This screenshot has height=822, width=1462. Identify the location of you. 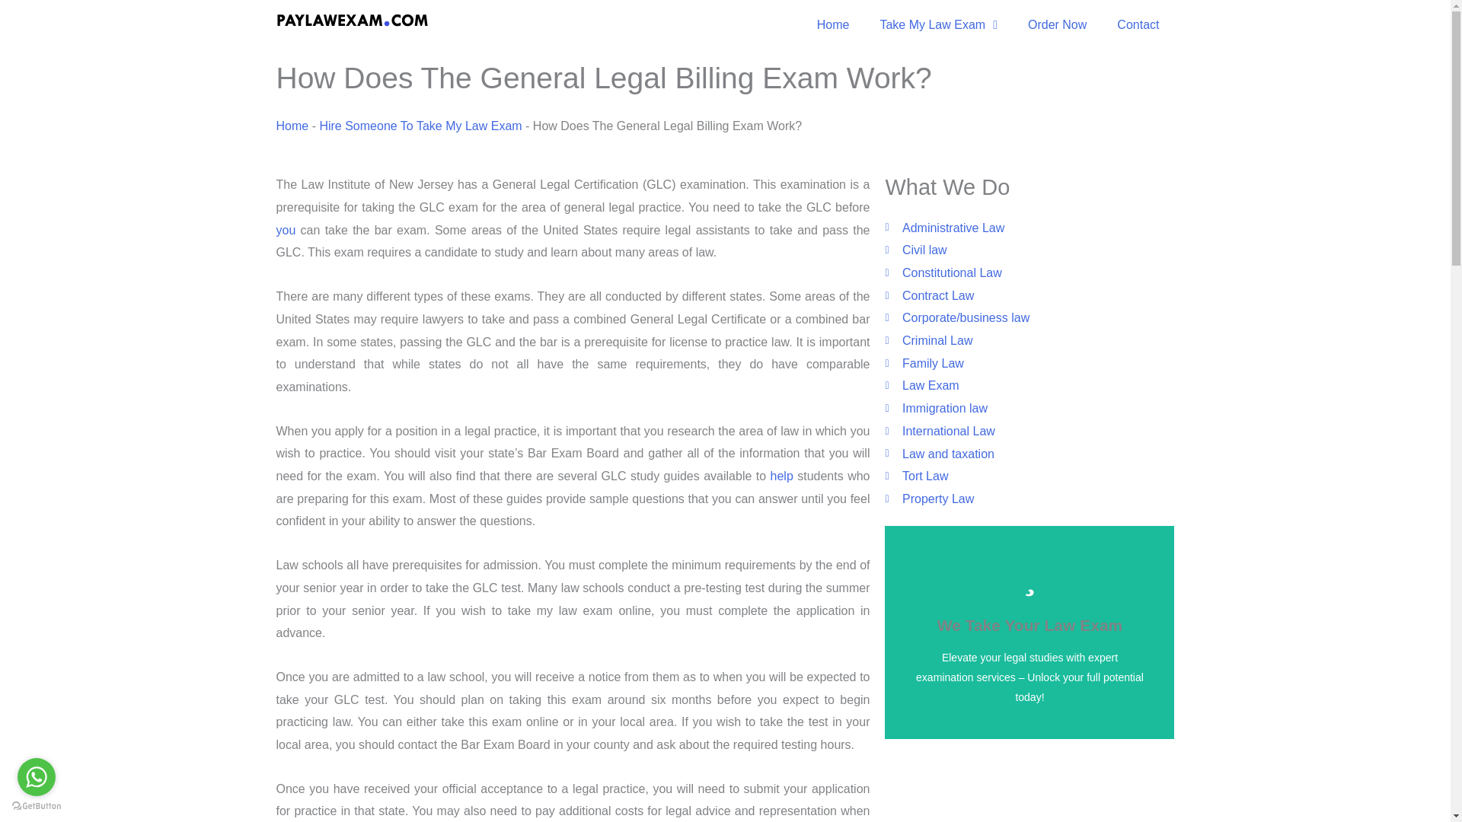
(285, 230).